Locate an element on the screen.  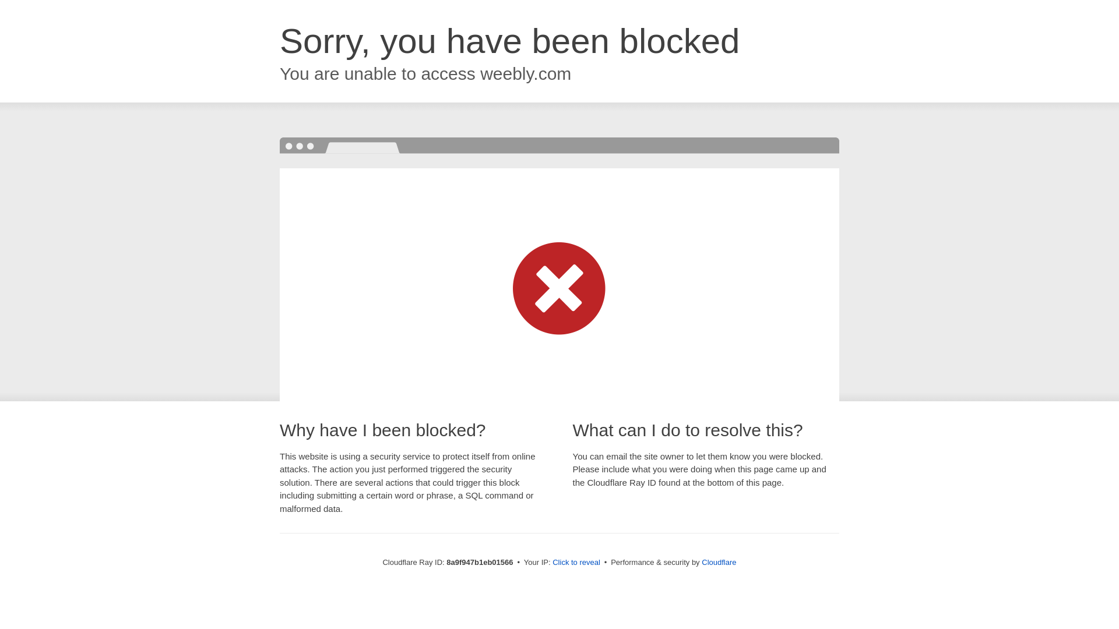
Cloudflare is located at coordinates (719, 562).